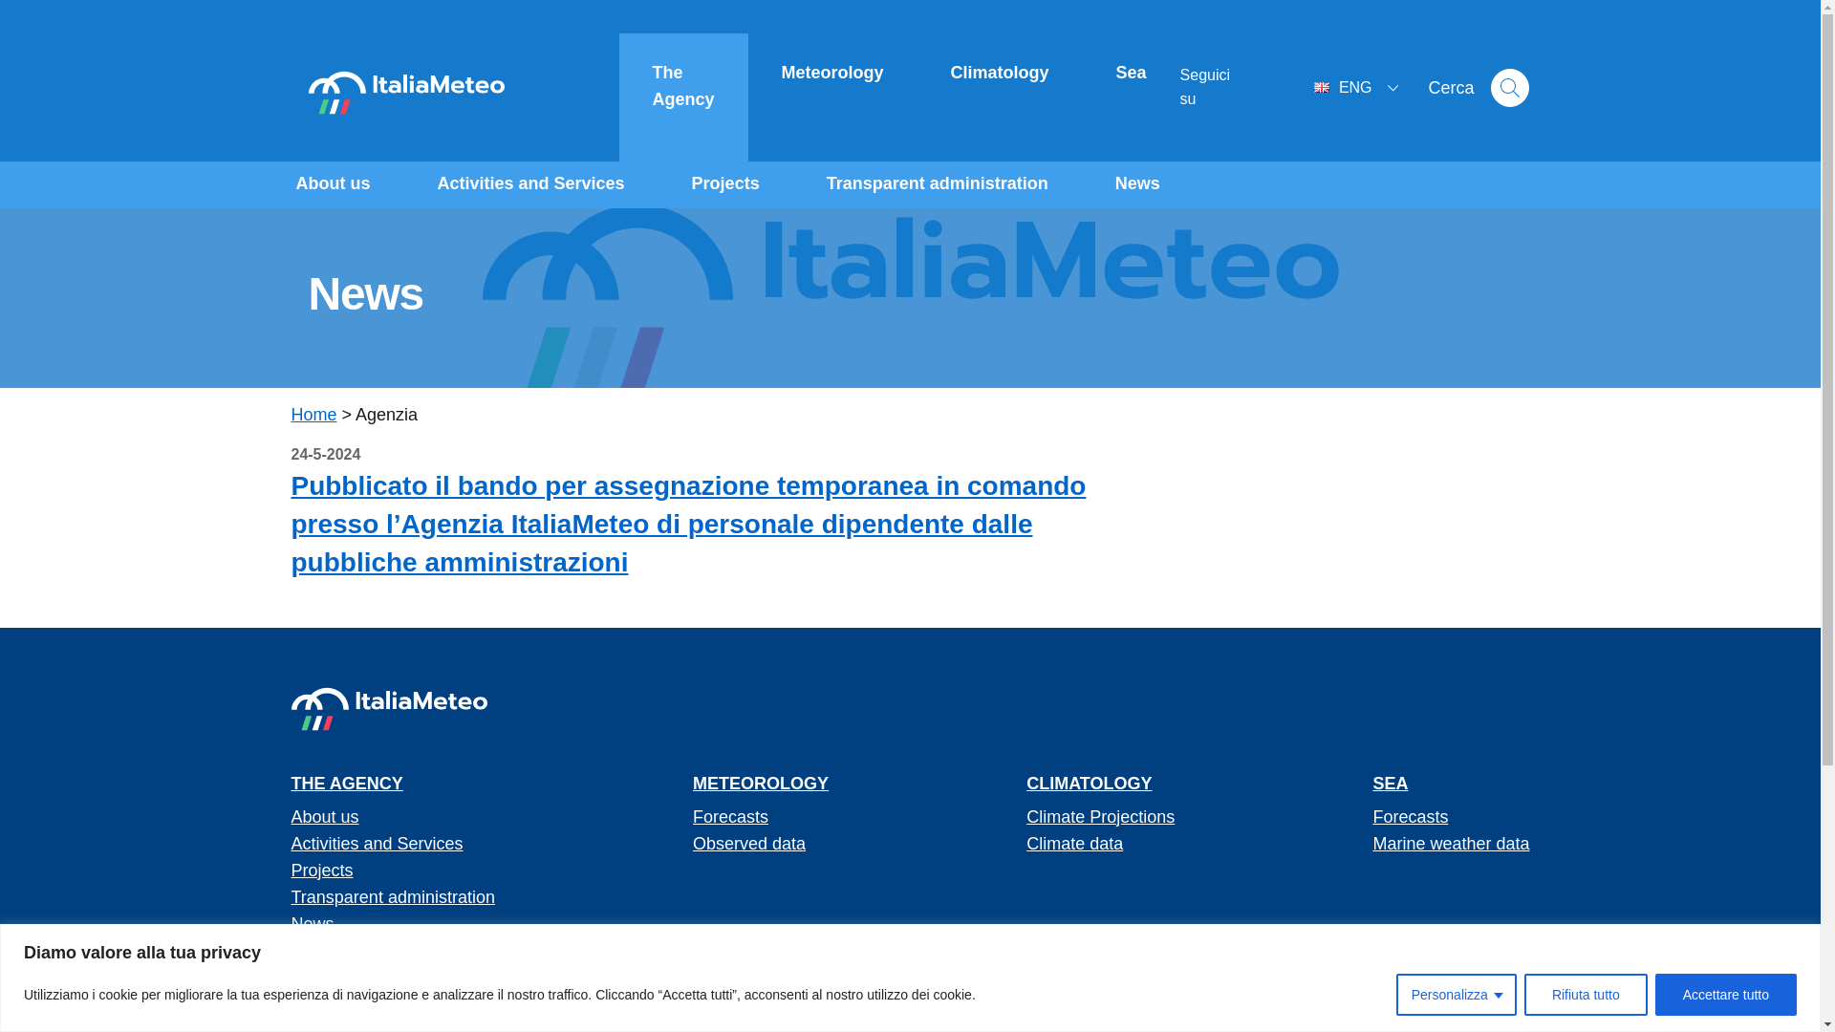 Image resolution: width=1835 pixels, height=1032 pixels. I want to click on The Agency, so click(684, 86).